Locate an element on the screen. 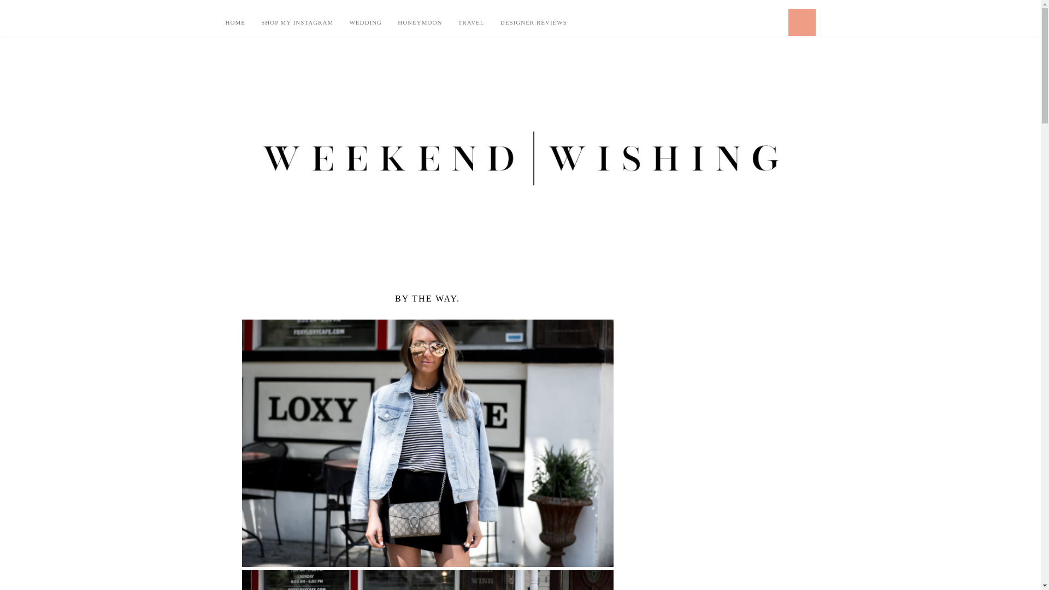 Image resolution: width=1049 pixels, height=590 pixels. TRAVEL is located at coordinates (472, 22).